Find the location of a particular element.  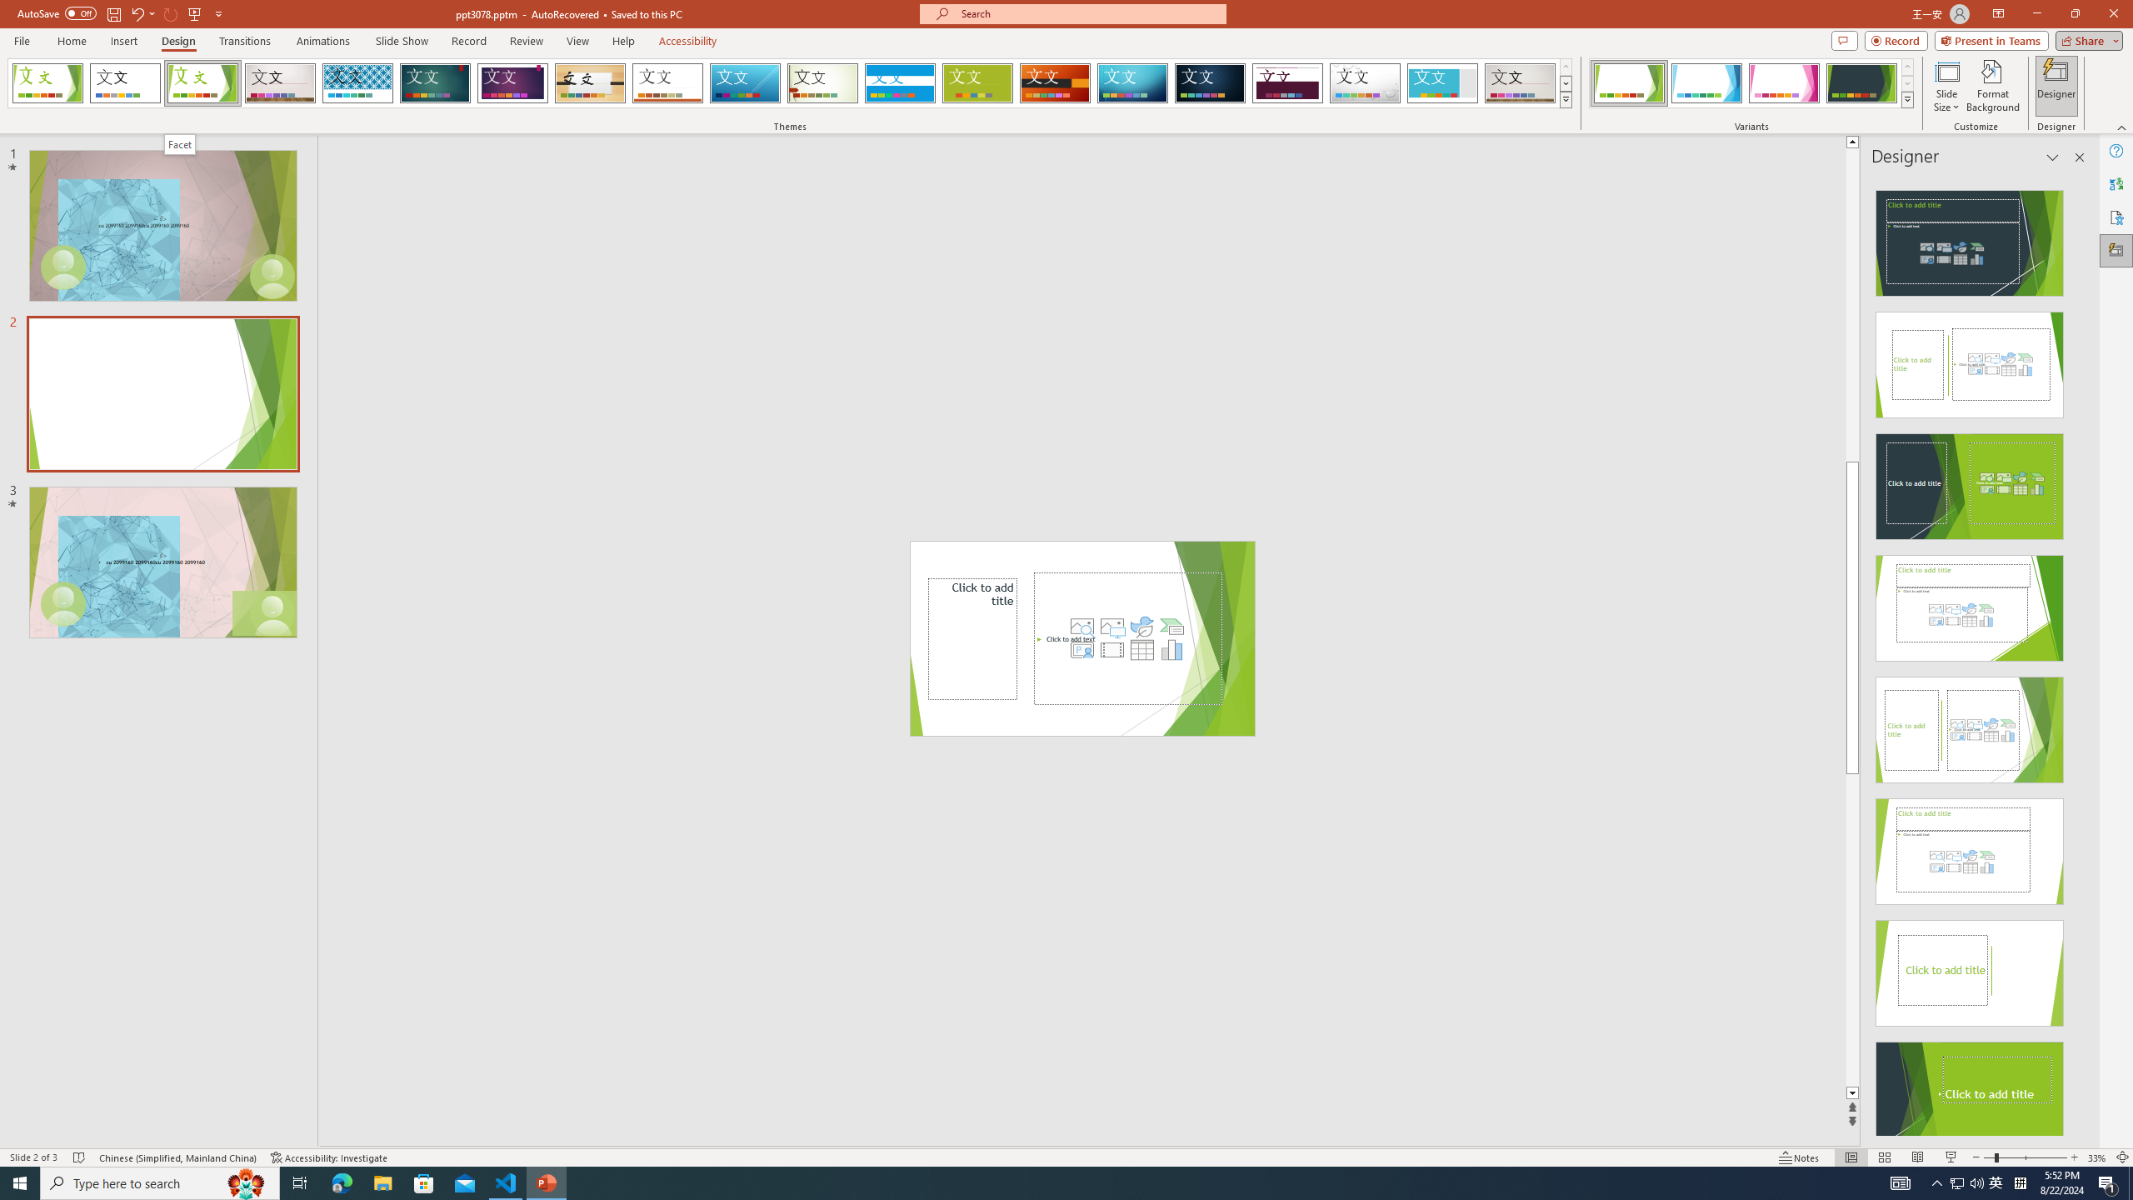

Berlin is located at coordinates (1056, 83).